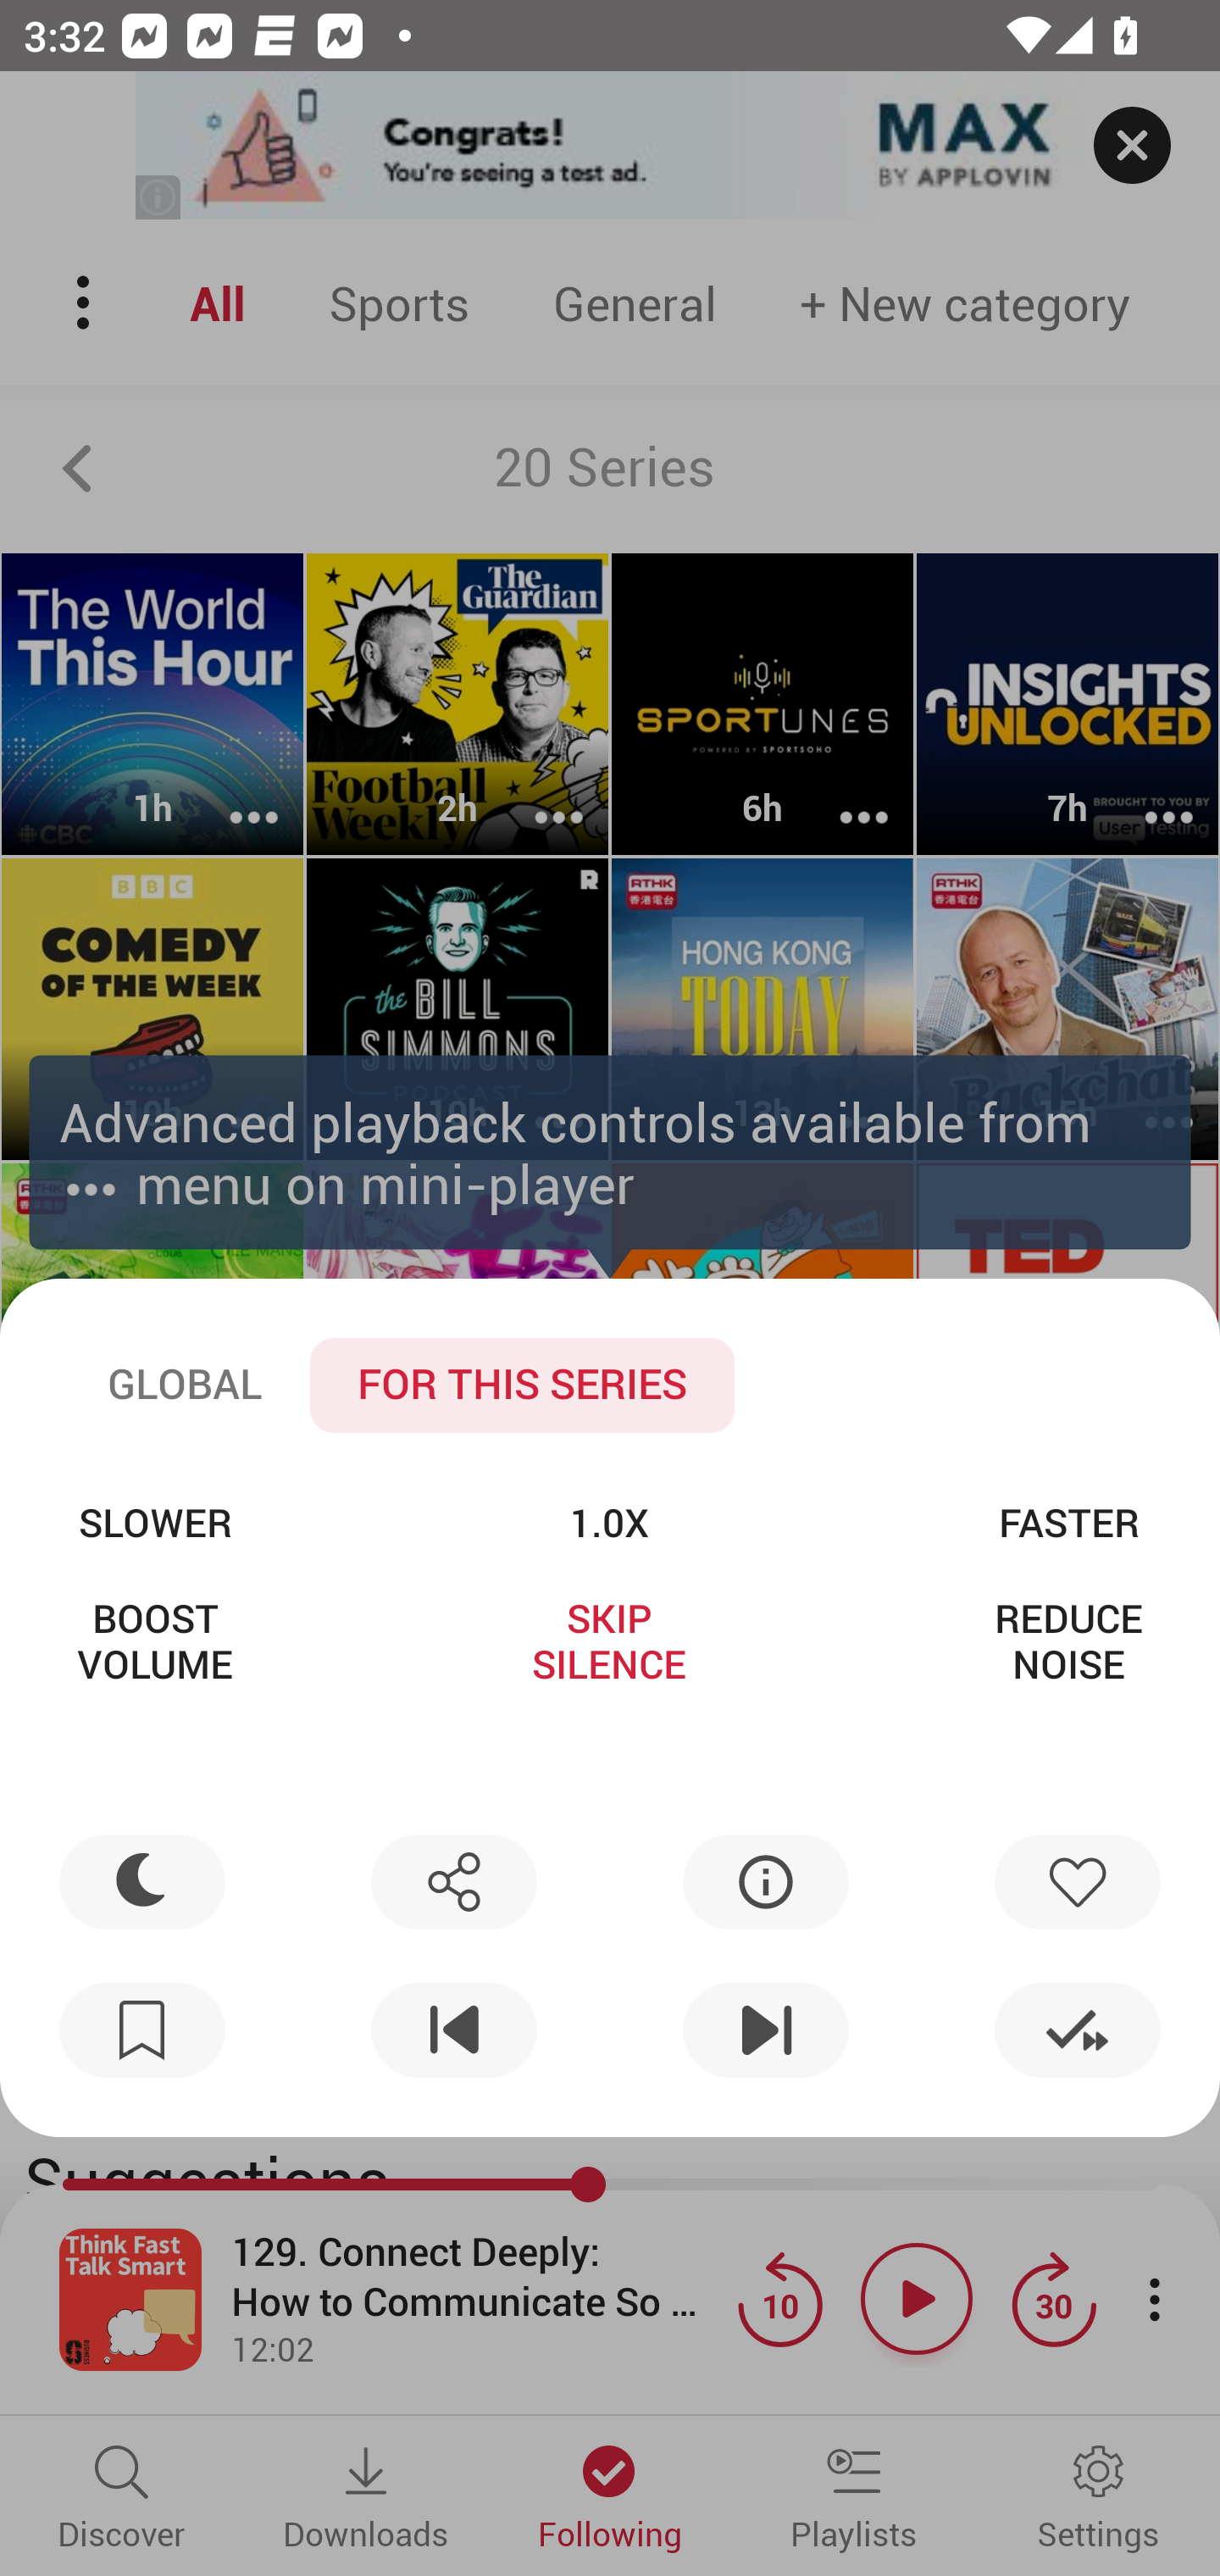 This screenshot has width=1220, height=2576. Describe the element at coordinates (766, 1881) in the screenshot. I see `Info` at that location.